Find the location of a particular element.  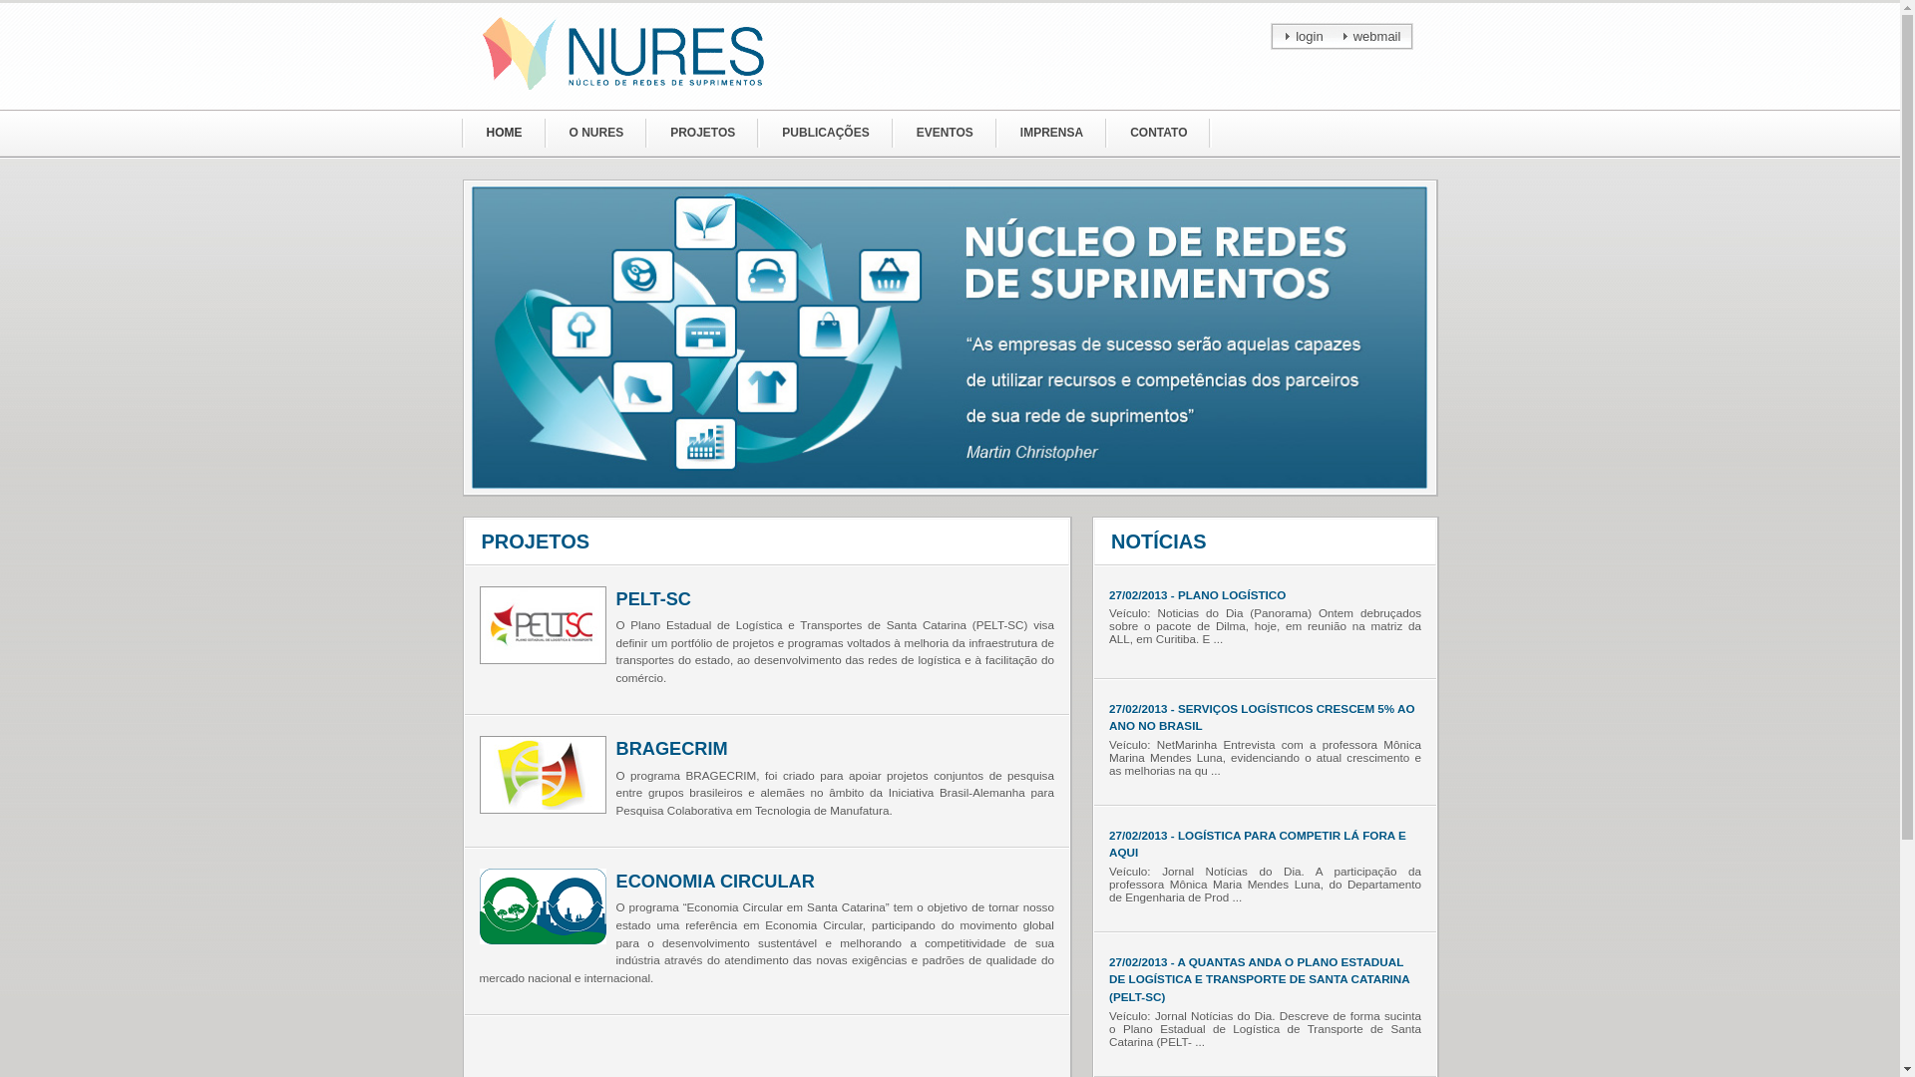

logo correct is located at coordinates (543, 906).